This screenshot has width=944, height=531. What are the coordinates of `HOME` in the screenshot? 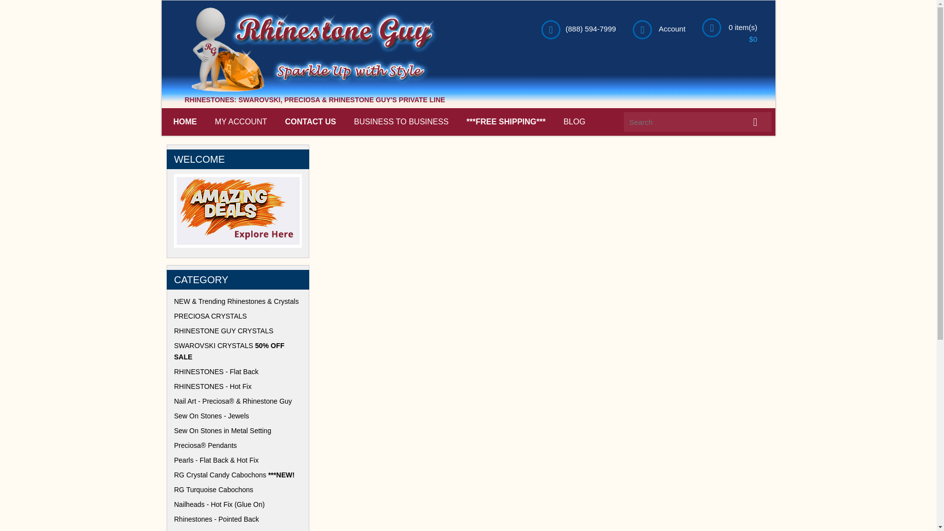 It's located at (185, 121).